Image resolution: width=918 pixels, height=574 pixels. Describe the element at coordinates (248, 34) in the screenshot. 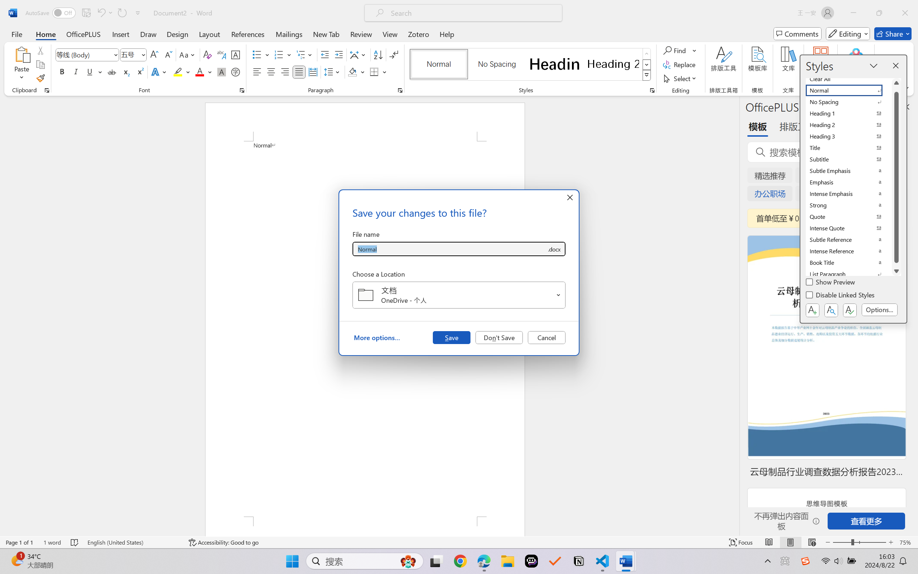

I see `References` at that location.